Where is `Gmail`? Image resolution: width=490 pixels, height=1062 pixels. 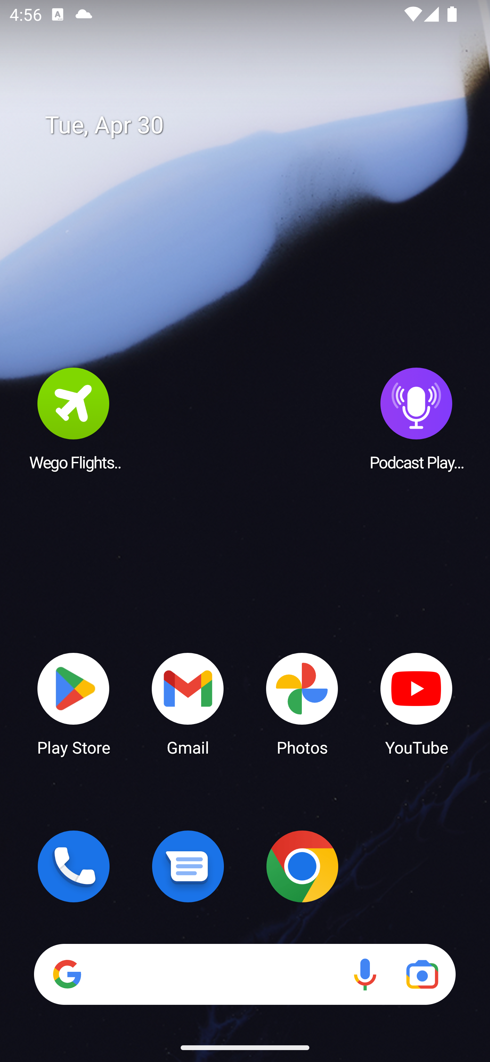 Gmail is located at coordinates (188, 703).